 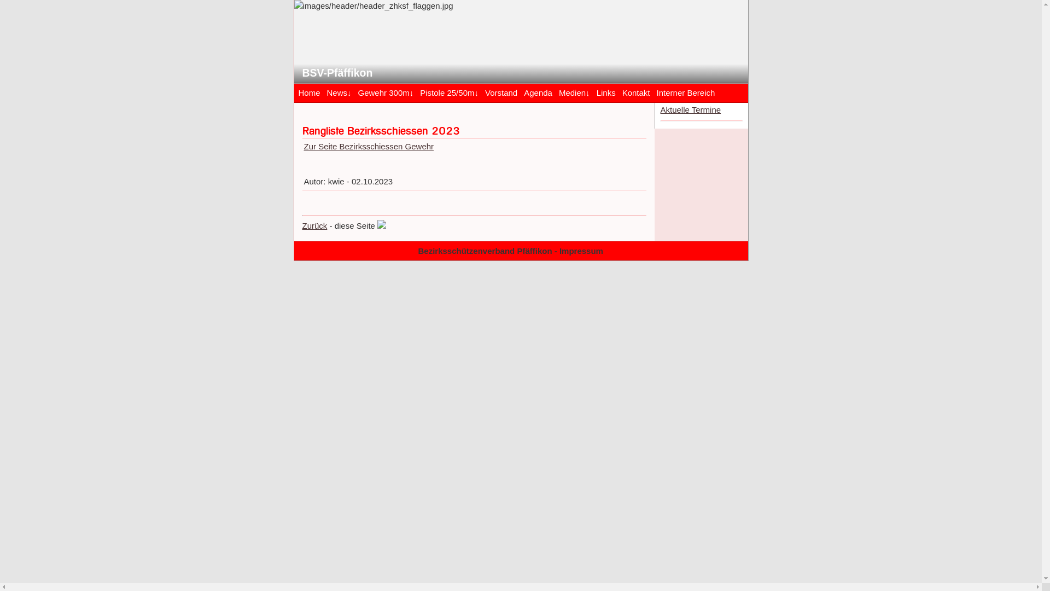 I want to click on Agenda, so click(x=538, y=92).